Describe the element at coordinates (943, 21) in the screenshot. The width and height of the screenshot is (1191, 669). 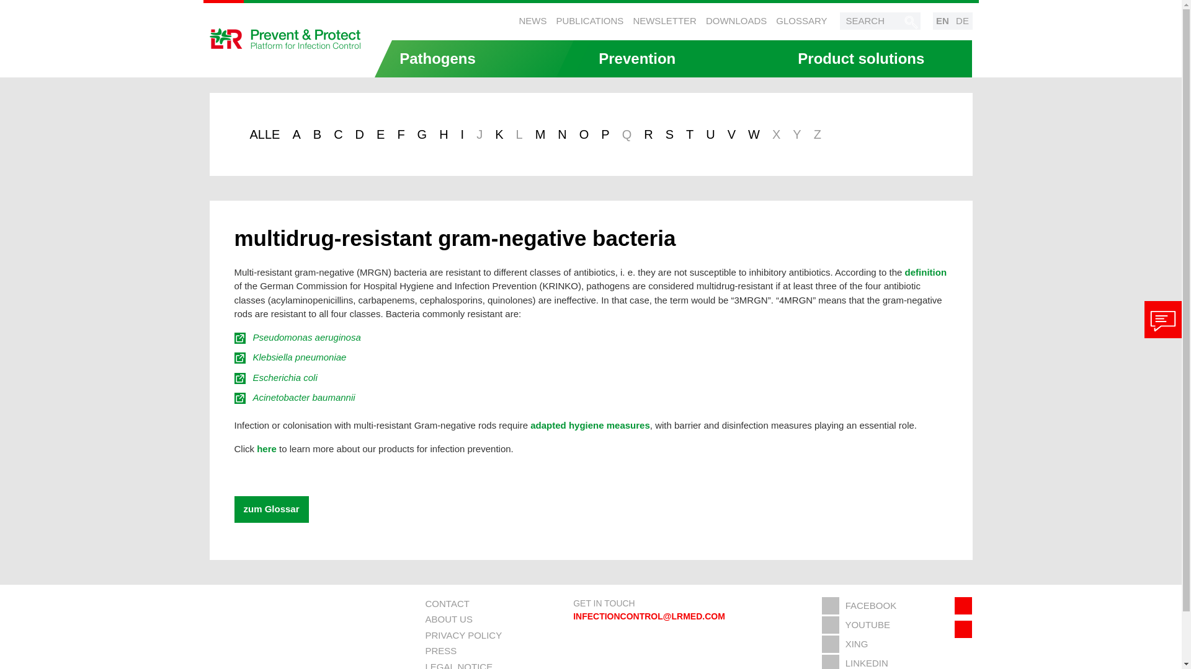
I see `EN` at that location.